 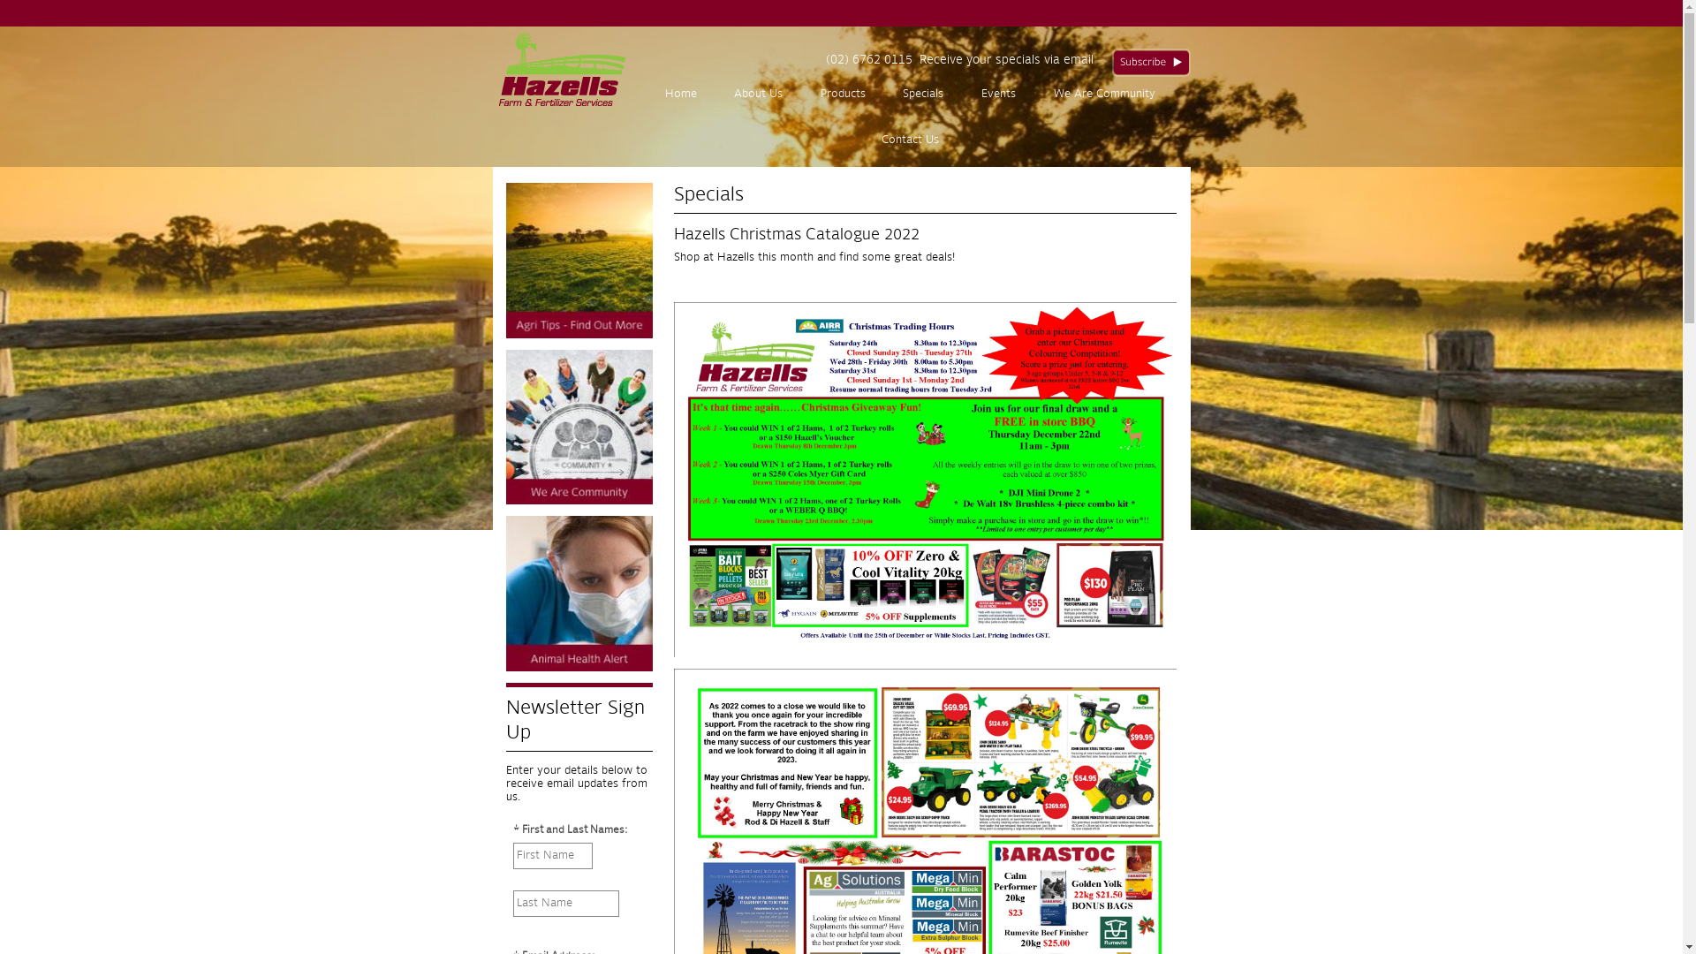 I want to click on Events, so click(x=999, y=95).